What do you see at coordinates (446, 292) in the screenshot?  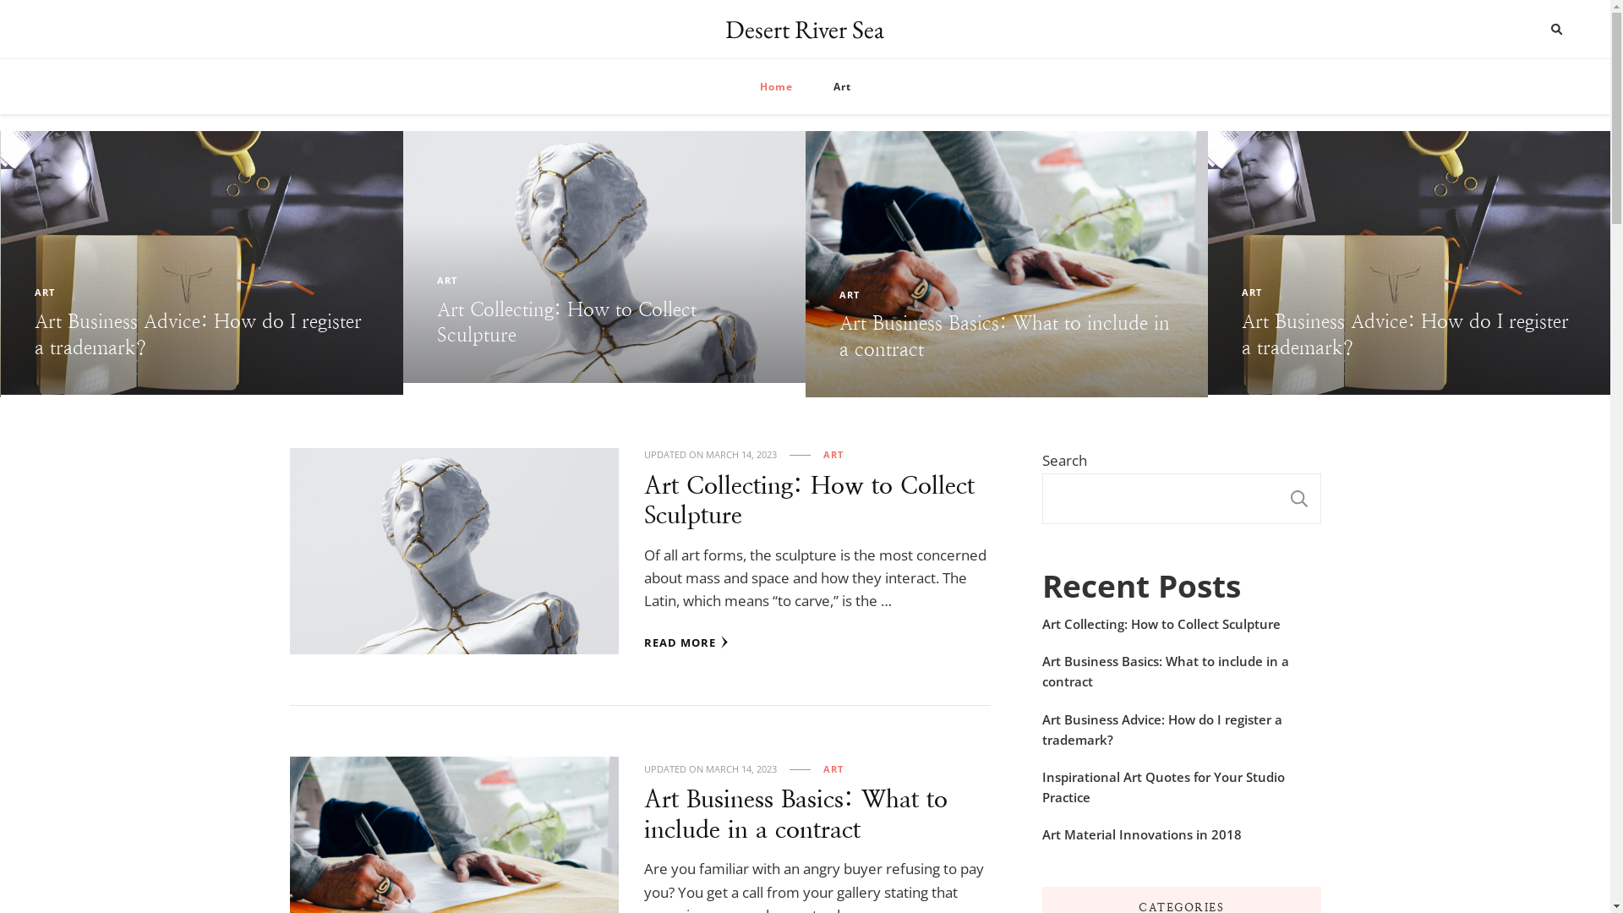 I see `ART` at bounding box center [446, 292].